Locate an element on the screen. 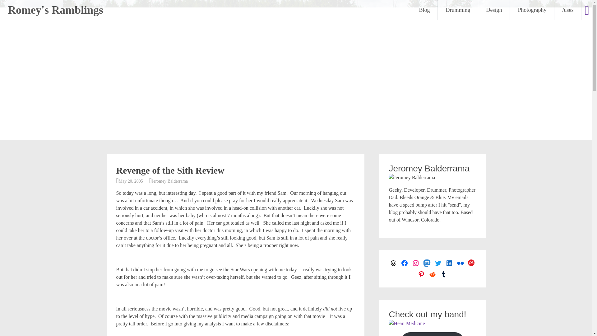 Image resolution: width=597 pixels, height=336 pixels. Facebook is located at coordinates (404, 263).